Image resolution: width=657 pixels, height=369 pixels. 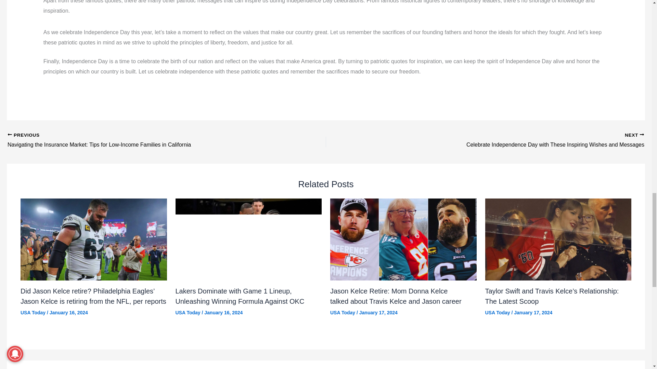 I want to click on USA Today, so click(x=343, y=313).